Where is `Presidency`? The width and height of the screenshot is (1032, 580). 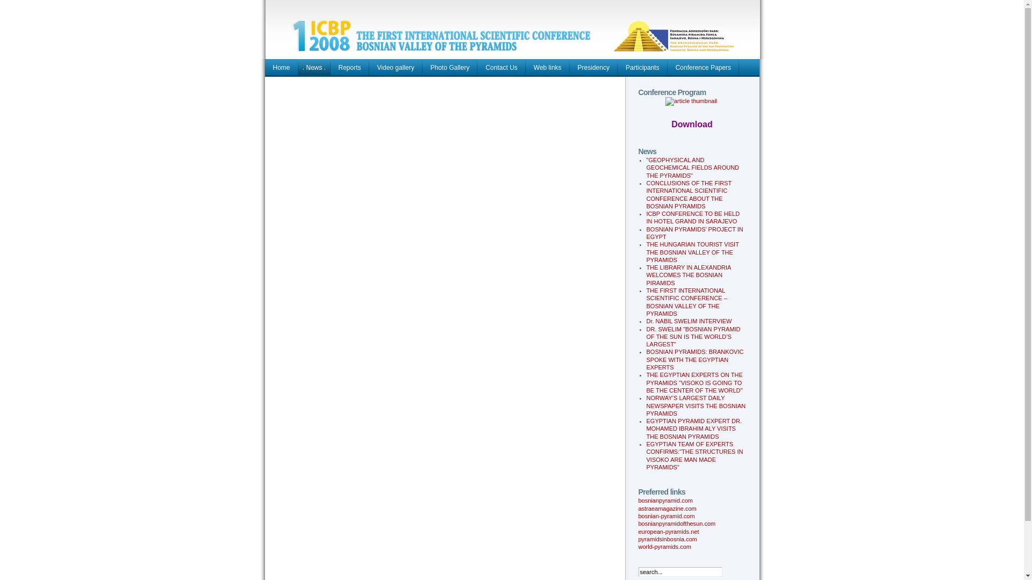
Presidency is located at coordinates (593, 68).